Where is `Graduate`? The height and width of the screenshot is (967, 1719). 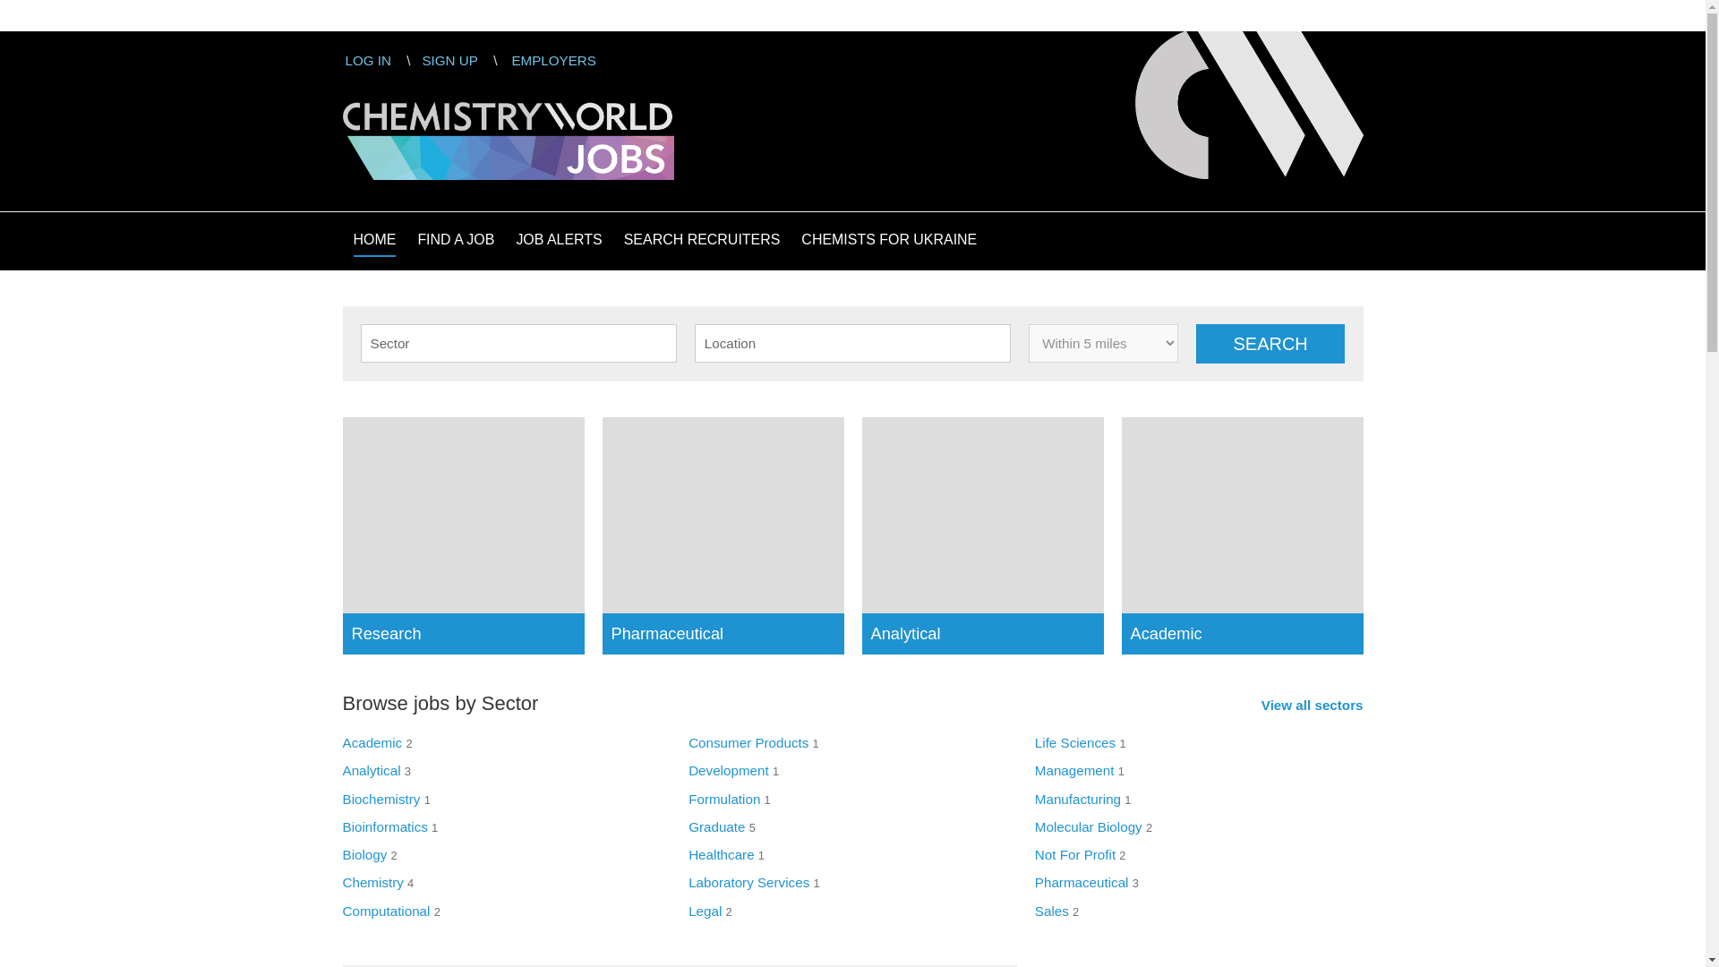
Graduate is located at coordinates (716, 826).